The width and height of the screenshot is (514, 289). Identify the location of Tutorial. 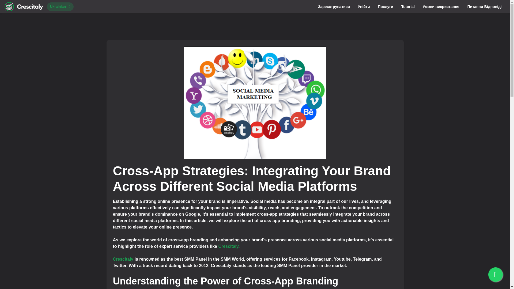
(408, 6).